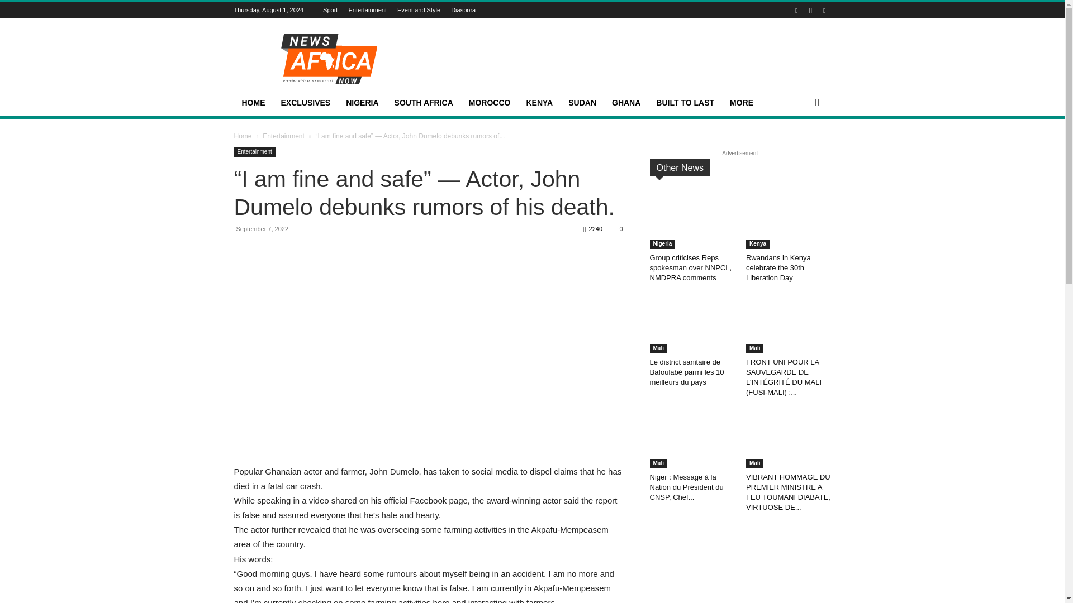  Describe the element at coordinates (463, 9) in the screenshot. I see `Diaspora` at that location.